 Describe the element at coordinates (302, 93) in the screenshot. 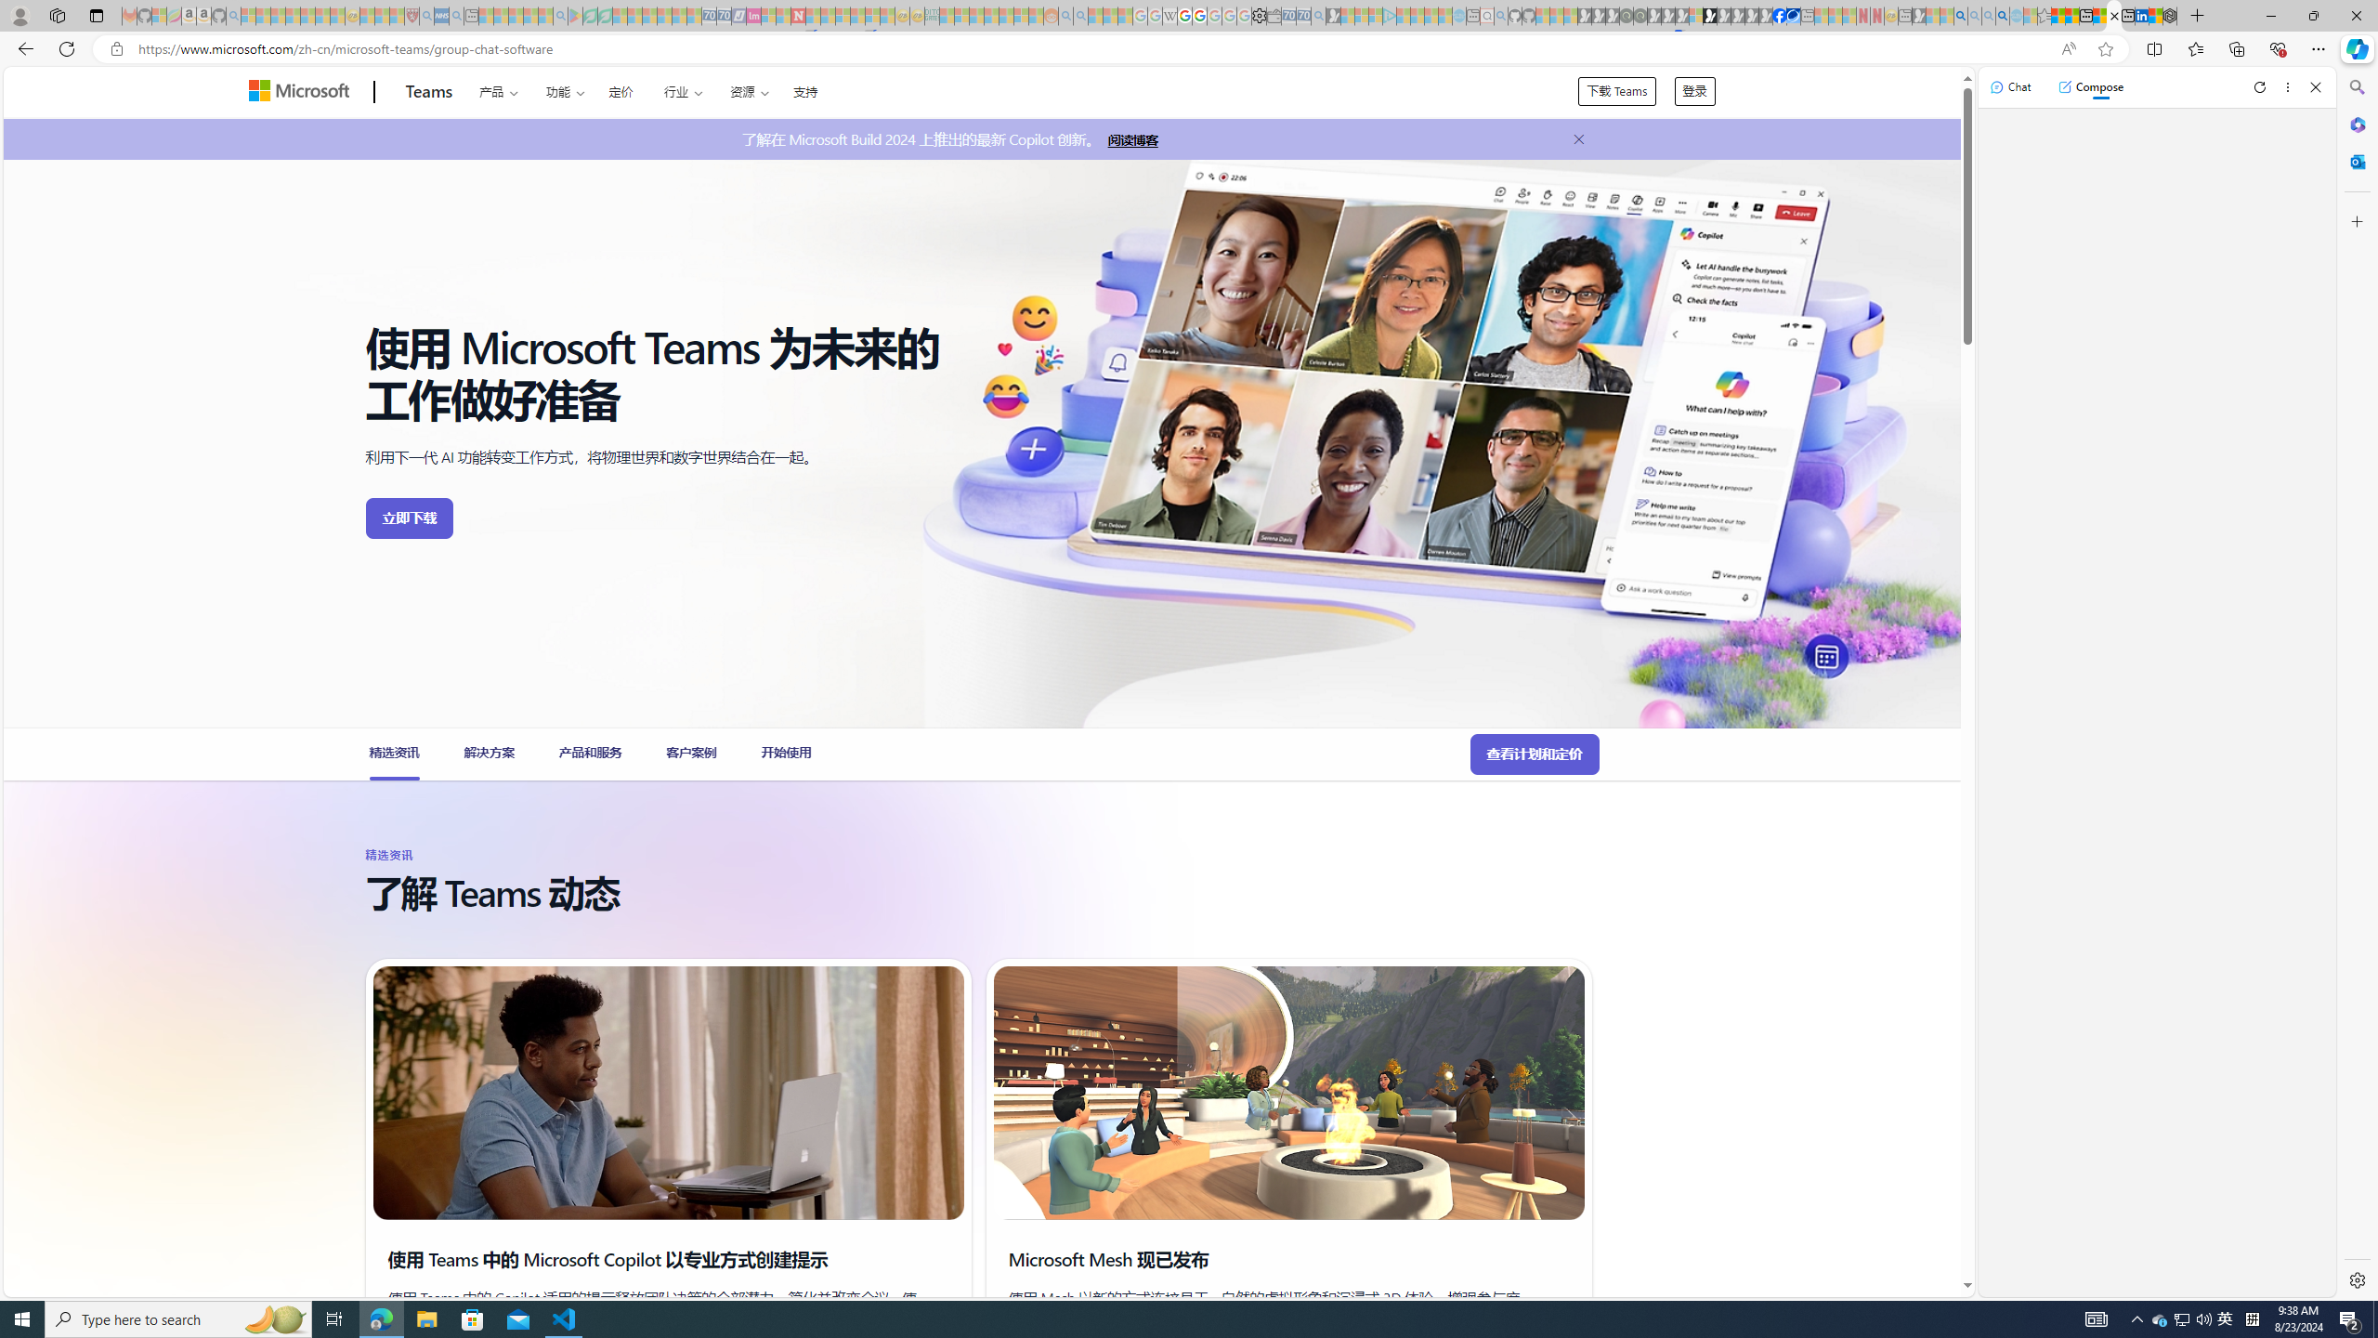

I see `Microsoft` at that location.